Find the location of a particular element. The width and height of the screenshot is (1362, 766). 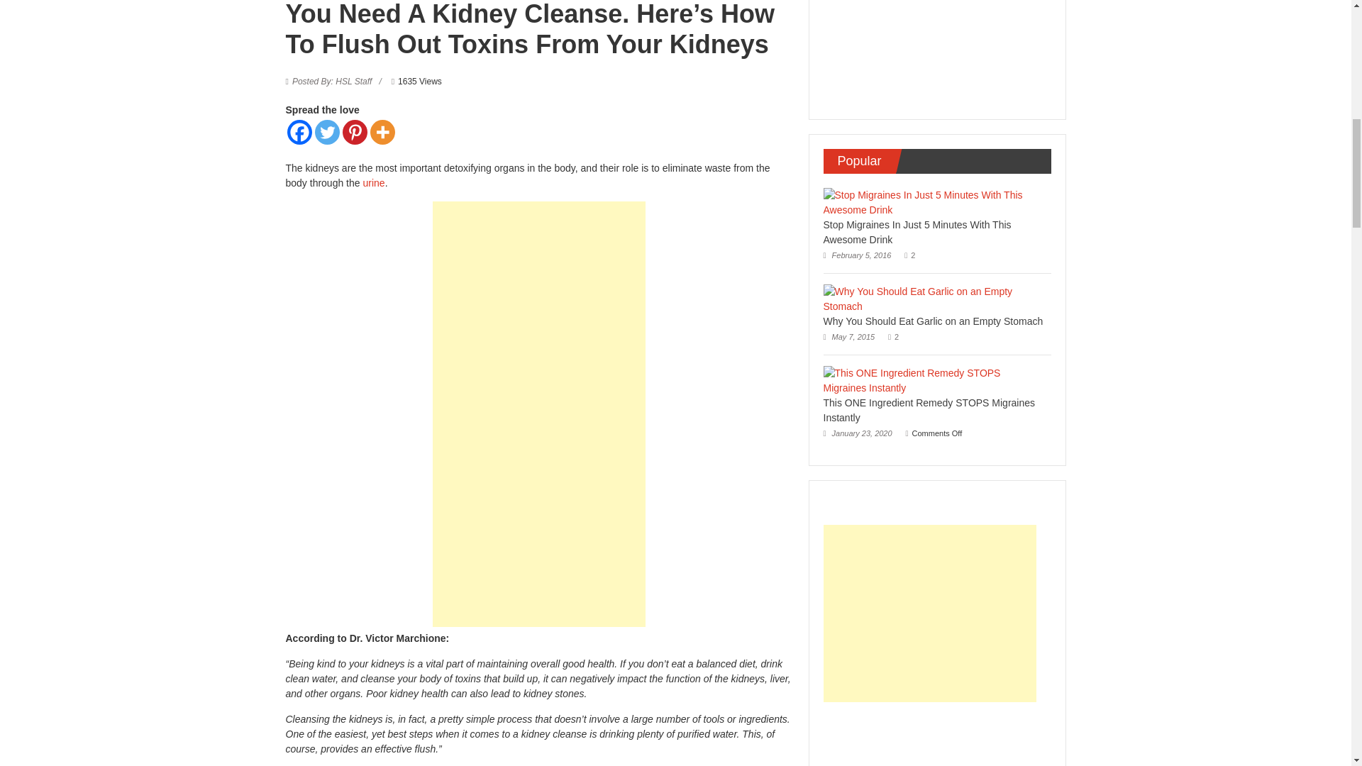

More is located at coordinates (382, 132).